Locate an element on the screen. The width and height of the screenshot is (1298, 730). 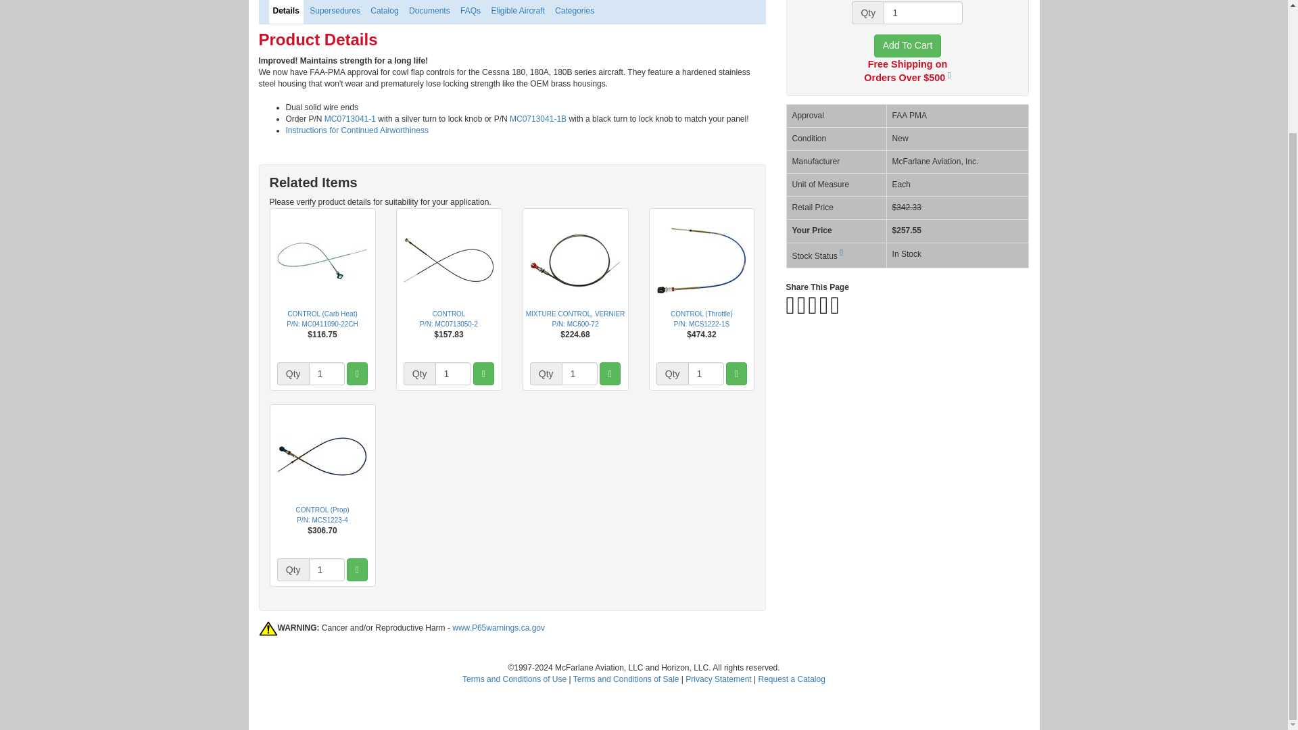
Details is located at coordinates (286, 11).